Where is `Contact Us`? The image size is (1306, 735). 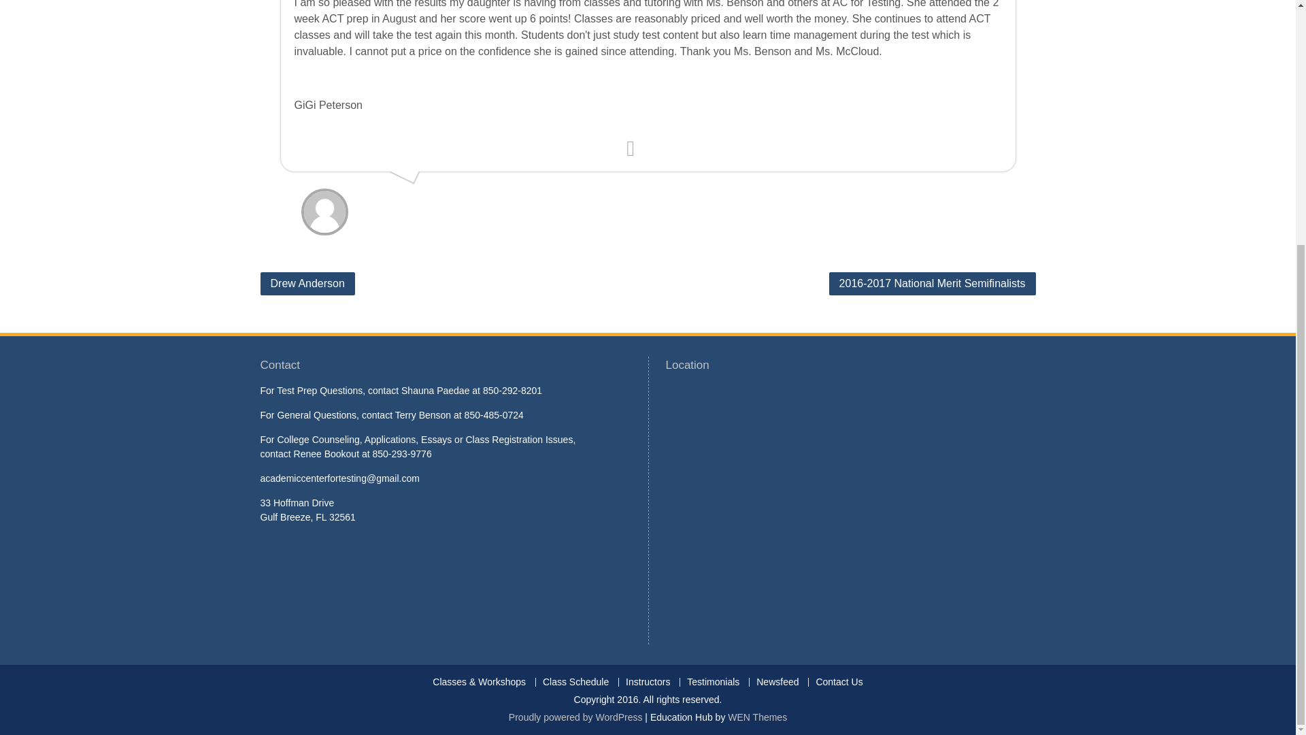
Contact Us is located at coordinates (839, 682).